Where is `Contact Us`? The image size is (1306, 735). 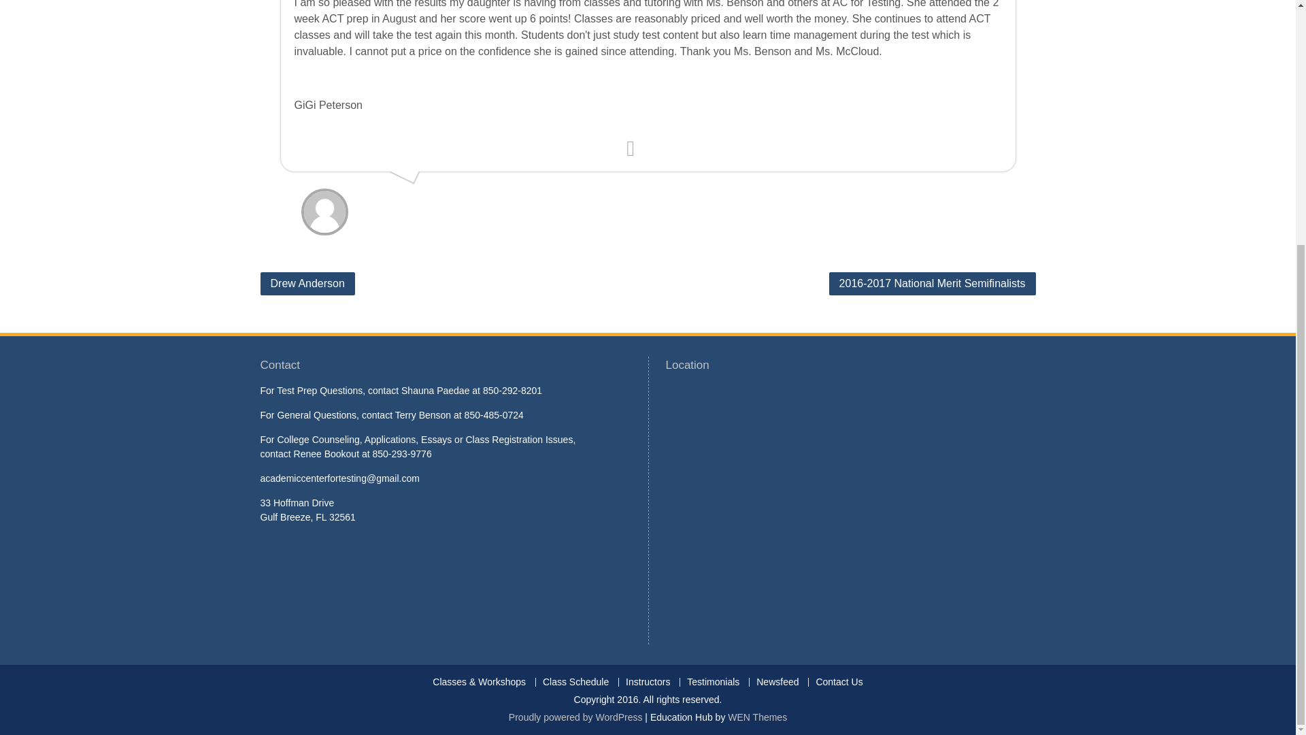
Contact Us is located at coordinates (839, 682).